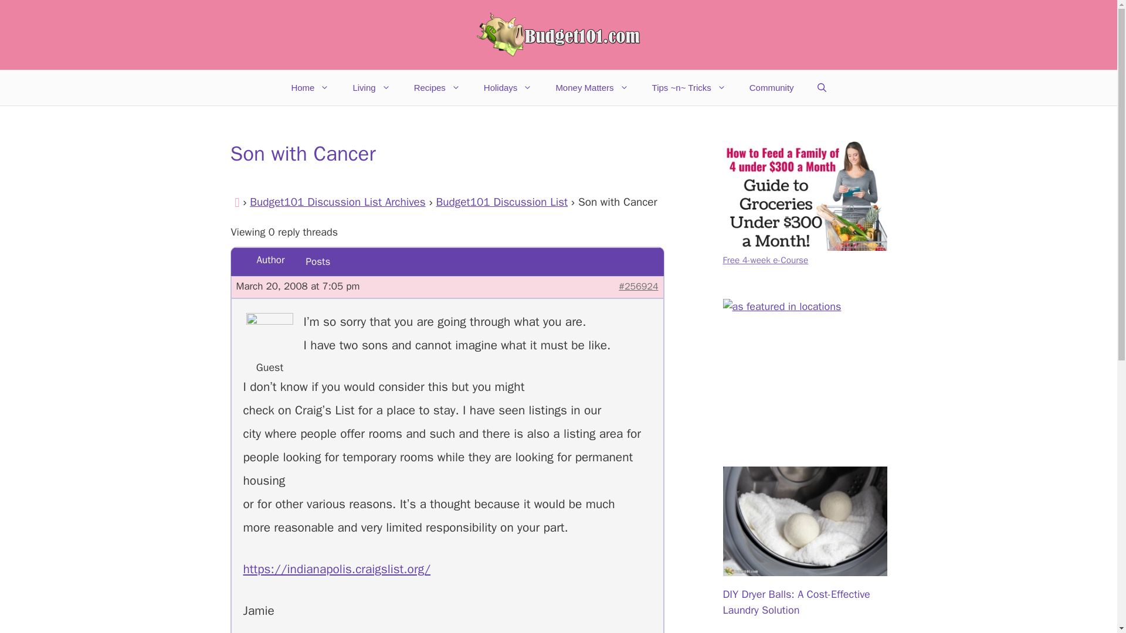 The image size is (1126, 633). I want to click on Holidays, so click(508, 88).